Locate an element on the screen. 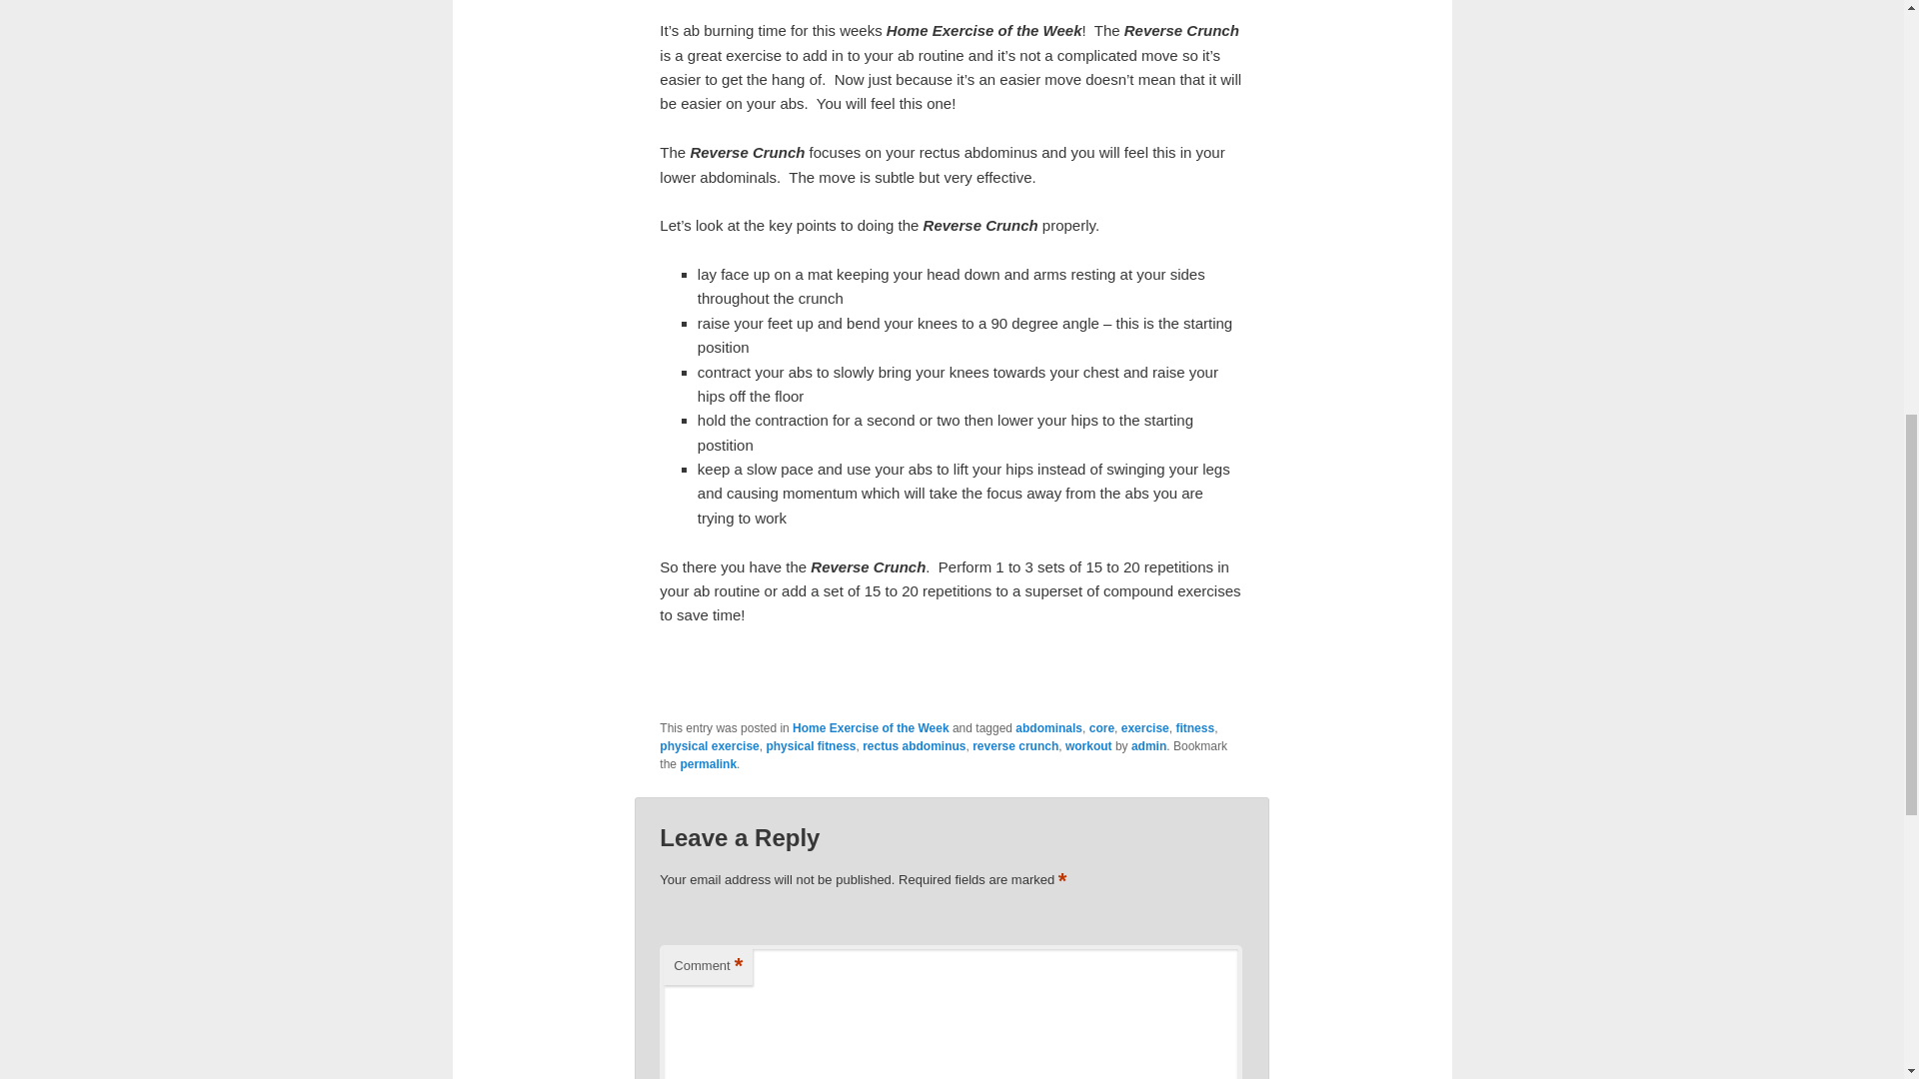  admin is located at coordinates (1149, 745).